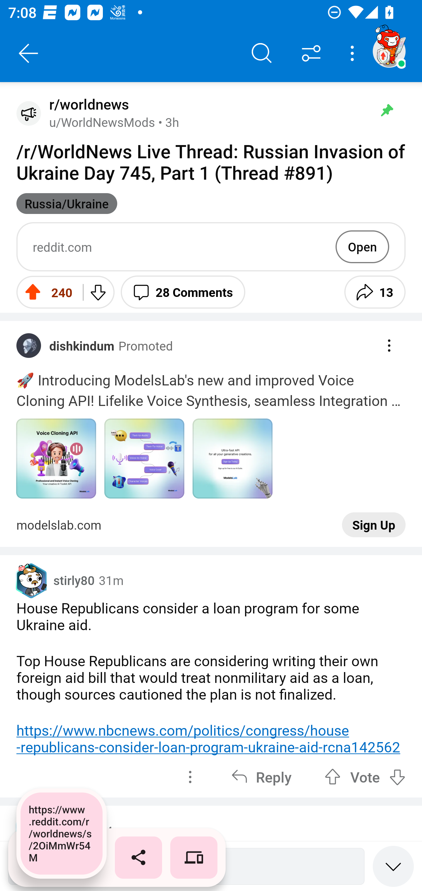 This screenshot has height=891, width=422. I want to click on options, so click(190, 777).